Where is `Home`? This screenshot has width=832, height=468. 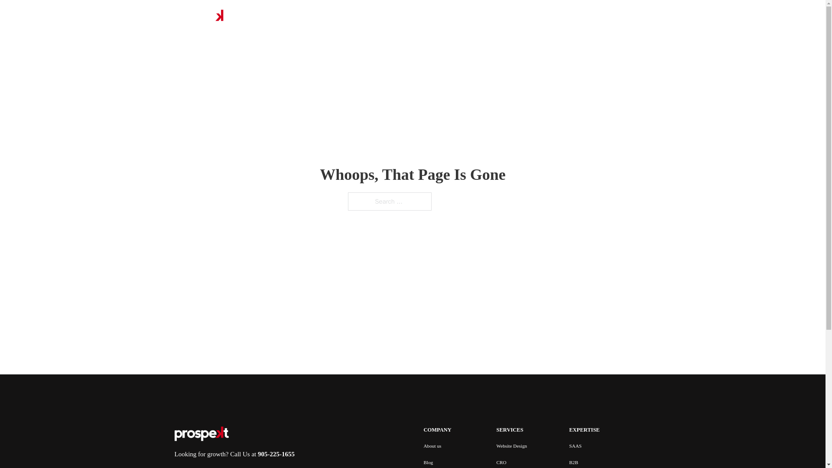 Home is located at coordinates (322, 17).